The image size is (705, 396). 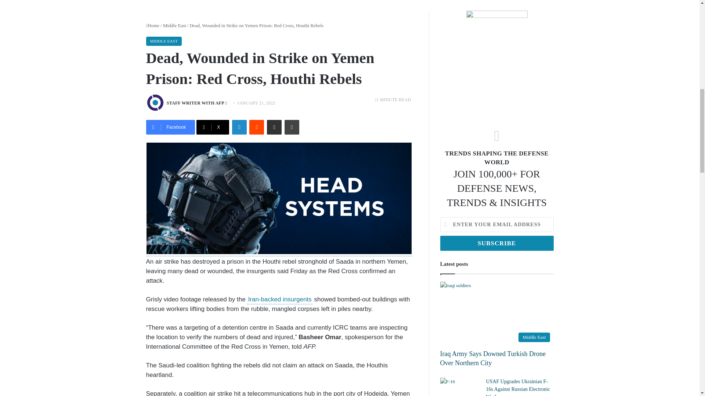 I want to click on STAFF WRITER WITH AFP, so click(x=195, y=103).